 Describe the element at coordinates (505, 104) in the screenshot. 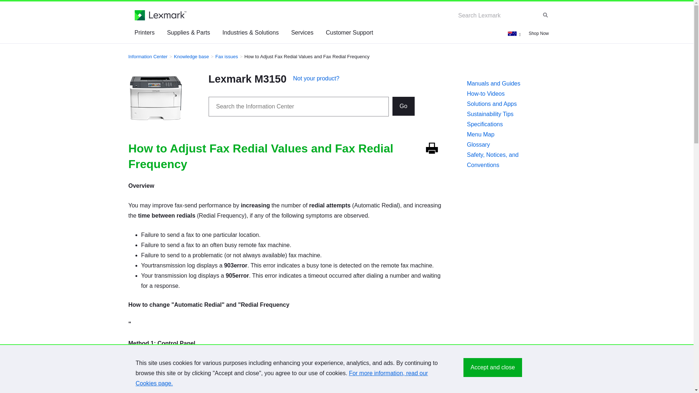

I see `Opens a new tab for Solutions and Apps` at that location.